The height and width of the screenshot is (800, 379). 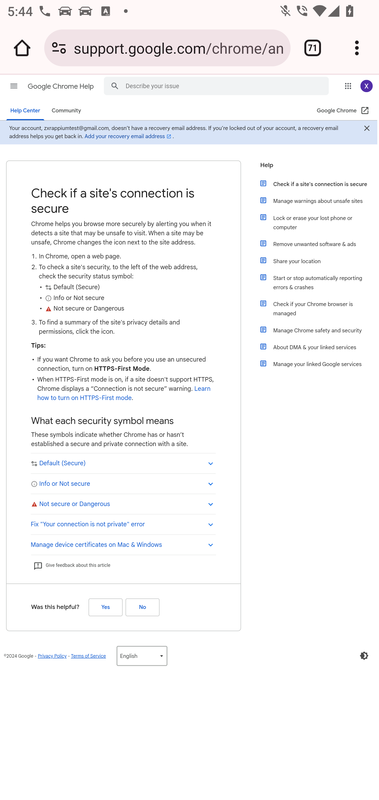 I want to click on Manage device certificates on Mac & Windows, so click(x=123, y=544).